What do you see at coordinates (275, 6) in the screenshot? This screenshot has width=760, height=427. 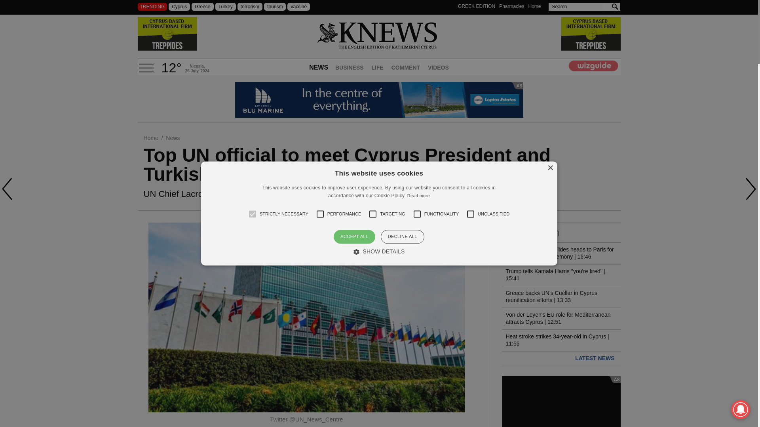 I see `tourism` at bounding box center [275, 6].